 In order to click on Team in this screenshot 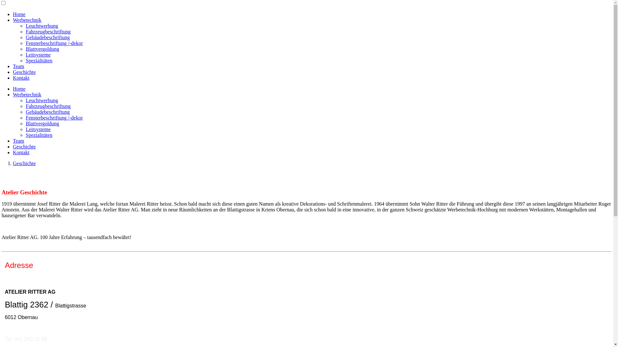, I will do `click(19, 66)`.